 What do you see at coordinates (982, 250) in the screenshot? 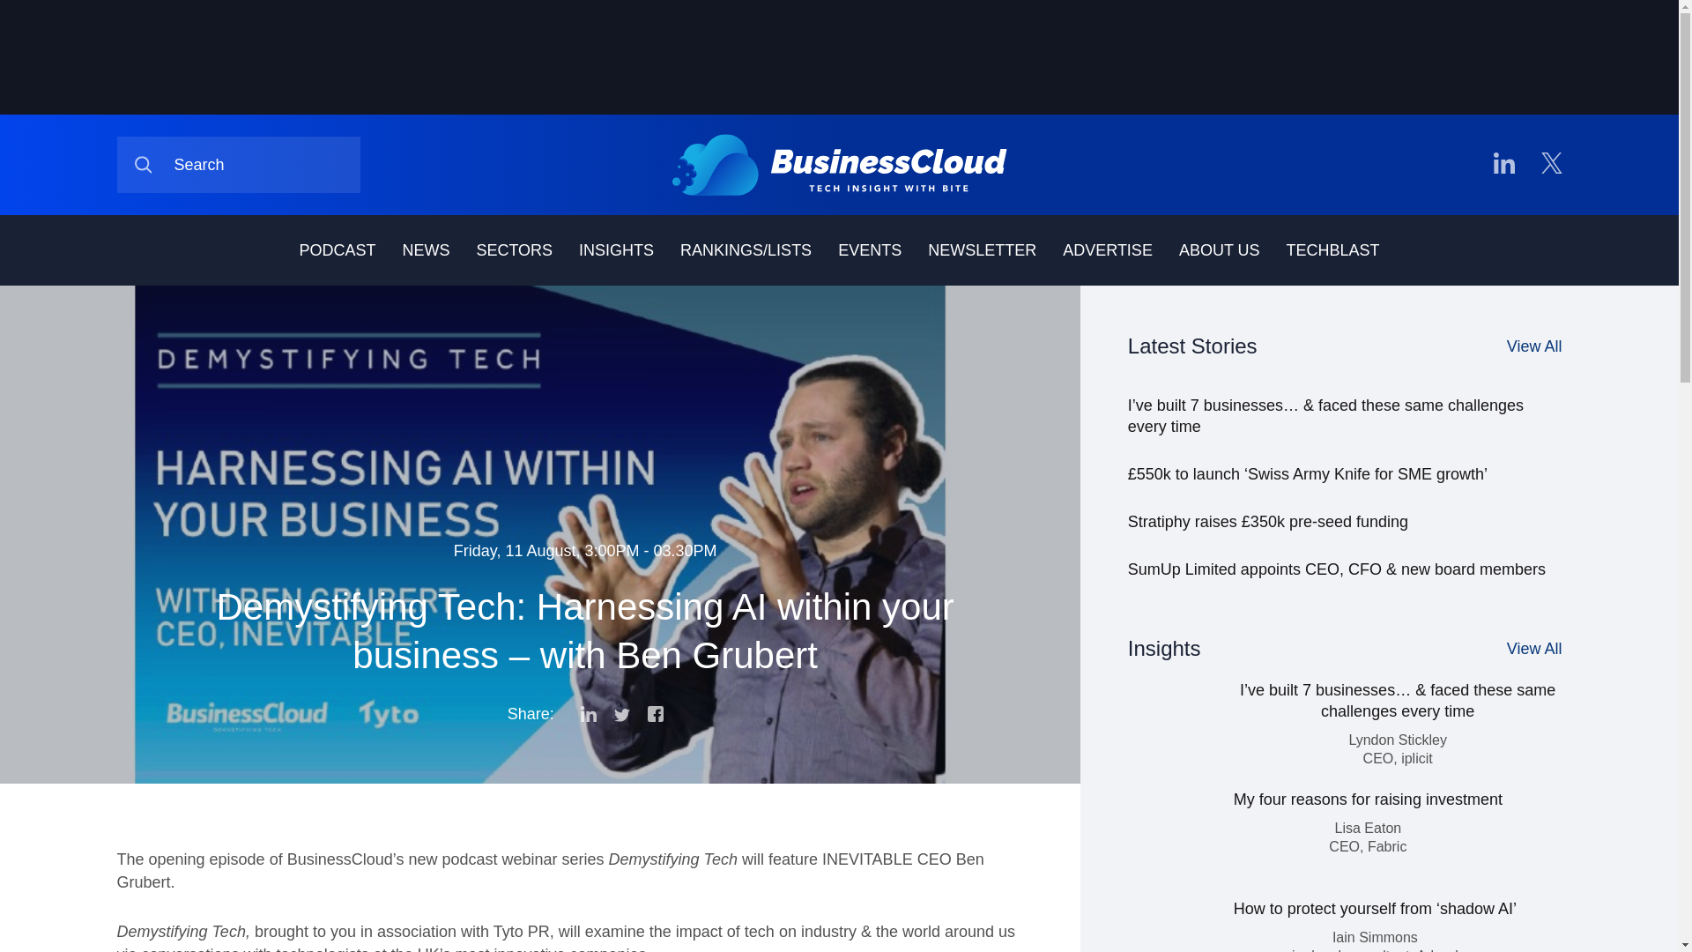
I see `NEWSLETTER` at bounding box center [982, 250].